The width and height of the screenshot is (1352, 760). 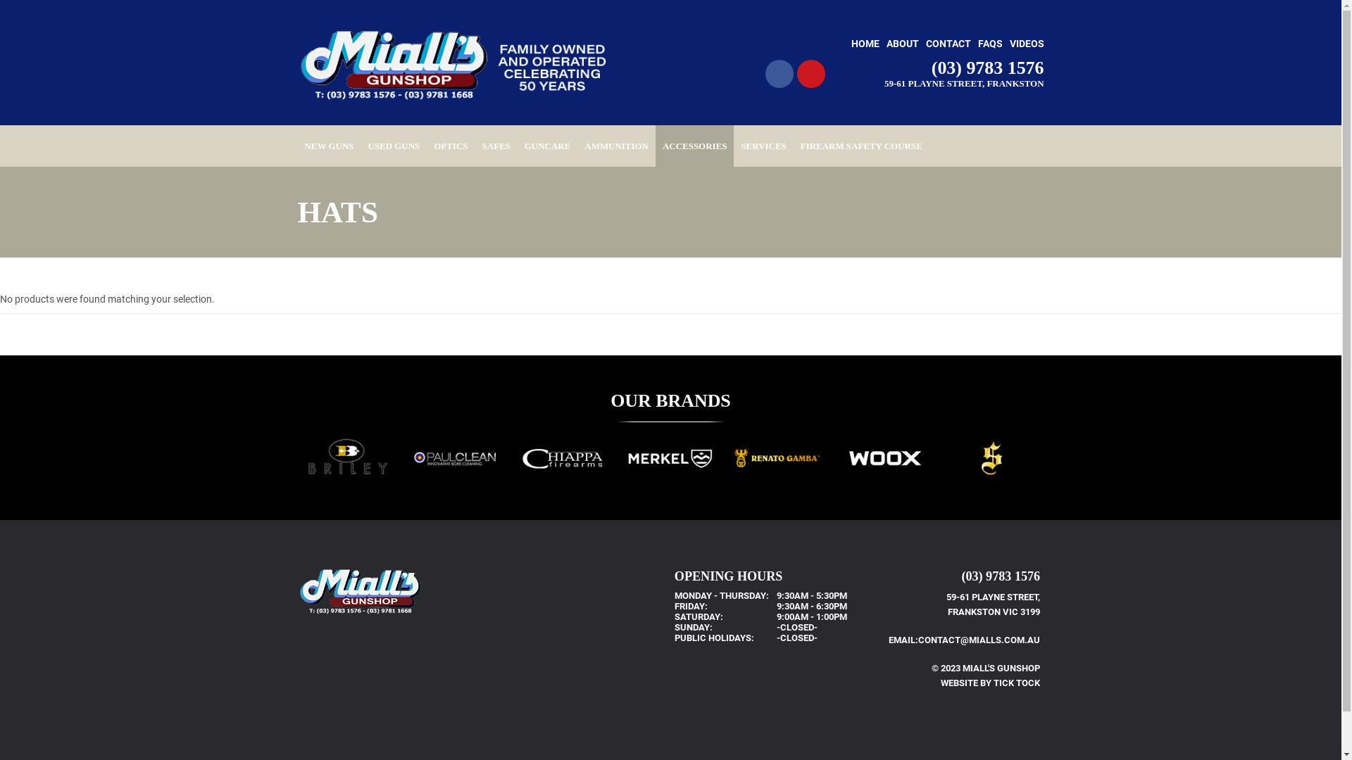 What do you see at coordinates (617, 146) in the screenshot?
I see `AMMUNITION` at bounding box center [617, 146].